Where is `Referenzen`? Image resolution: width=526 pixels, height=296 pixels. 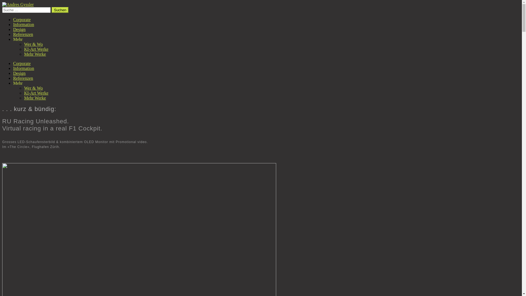 Referenzen is located at coordinates (23, 35).